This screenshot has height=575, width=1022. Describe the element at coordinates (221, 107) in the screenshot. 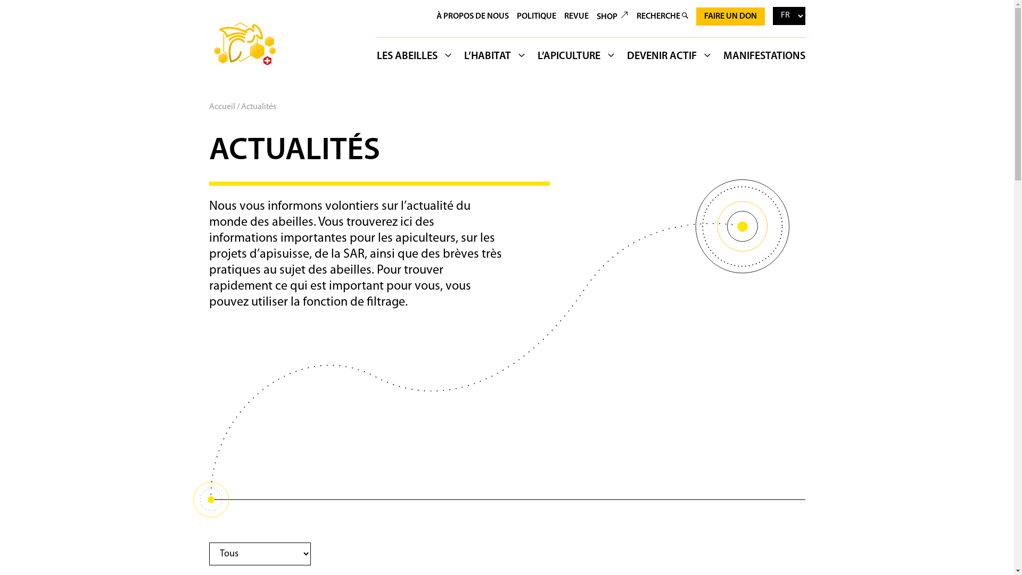

I see `Accueil` at that location.